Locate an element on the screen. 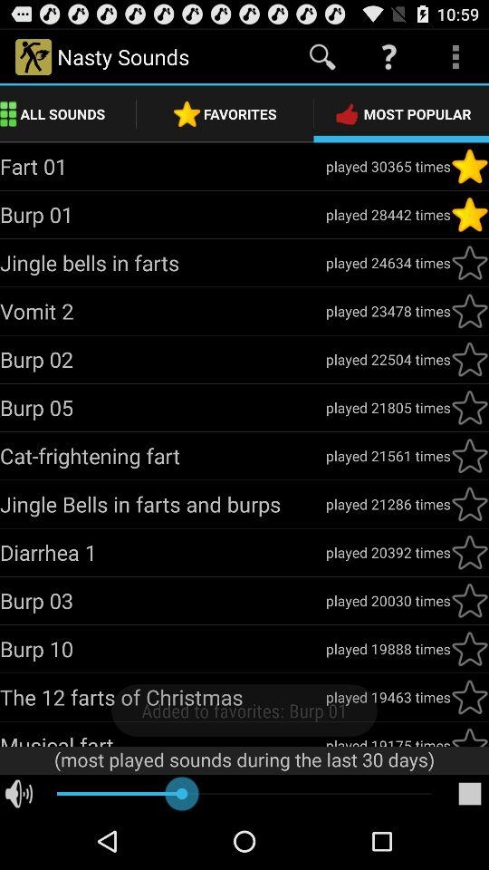 This screenshot has height=870, width=489. mark as favorite is located at coordinates (470, 601).